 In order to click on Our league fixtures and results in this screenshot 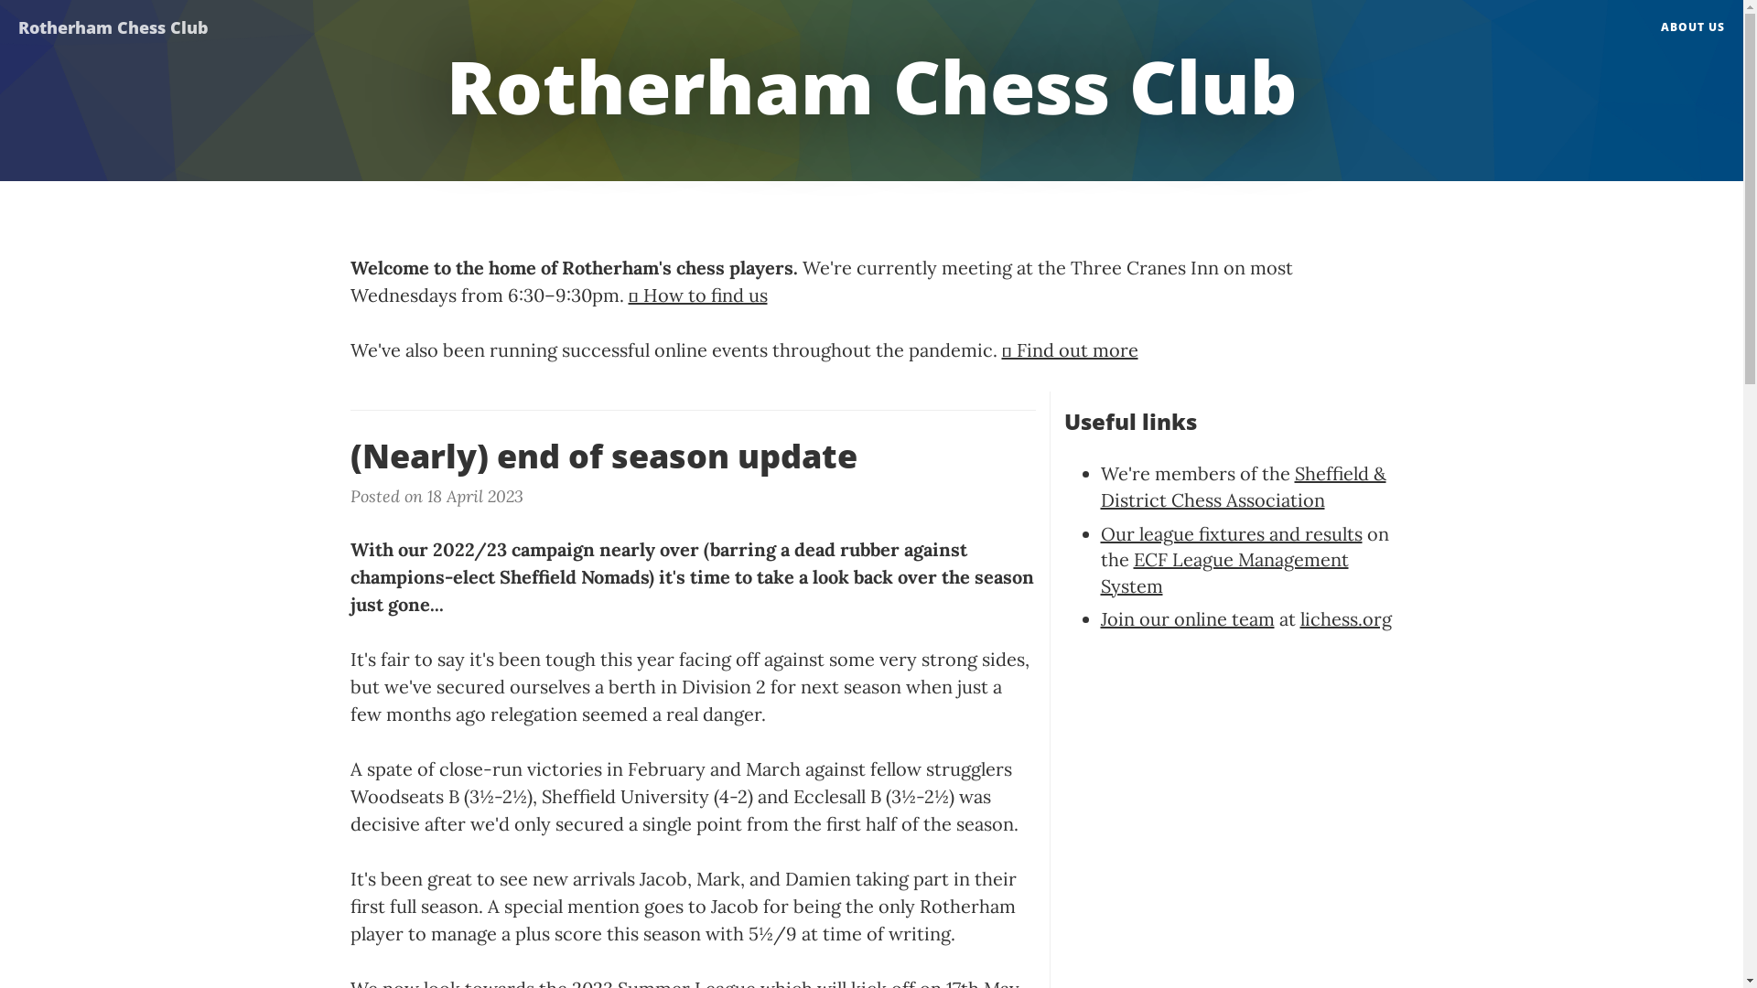, I will do `click(1231, 534)`.